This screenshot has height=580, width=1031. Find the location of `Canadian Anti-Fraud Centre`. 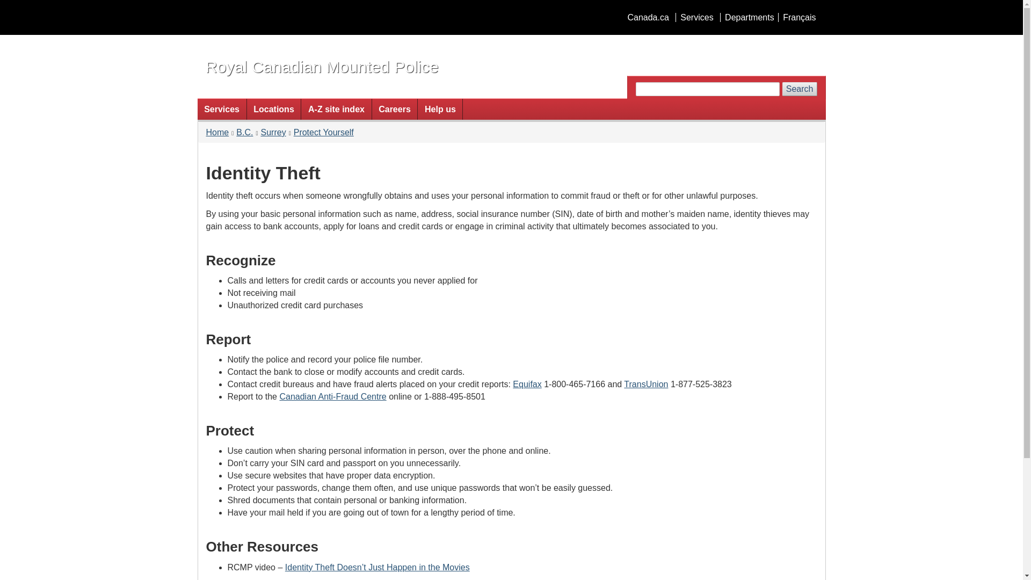

Canadian Anti-Fraud Centre is located at coordinates (332, 396).